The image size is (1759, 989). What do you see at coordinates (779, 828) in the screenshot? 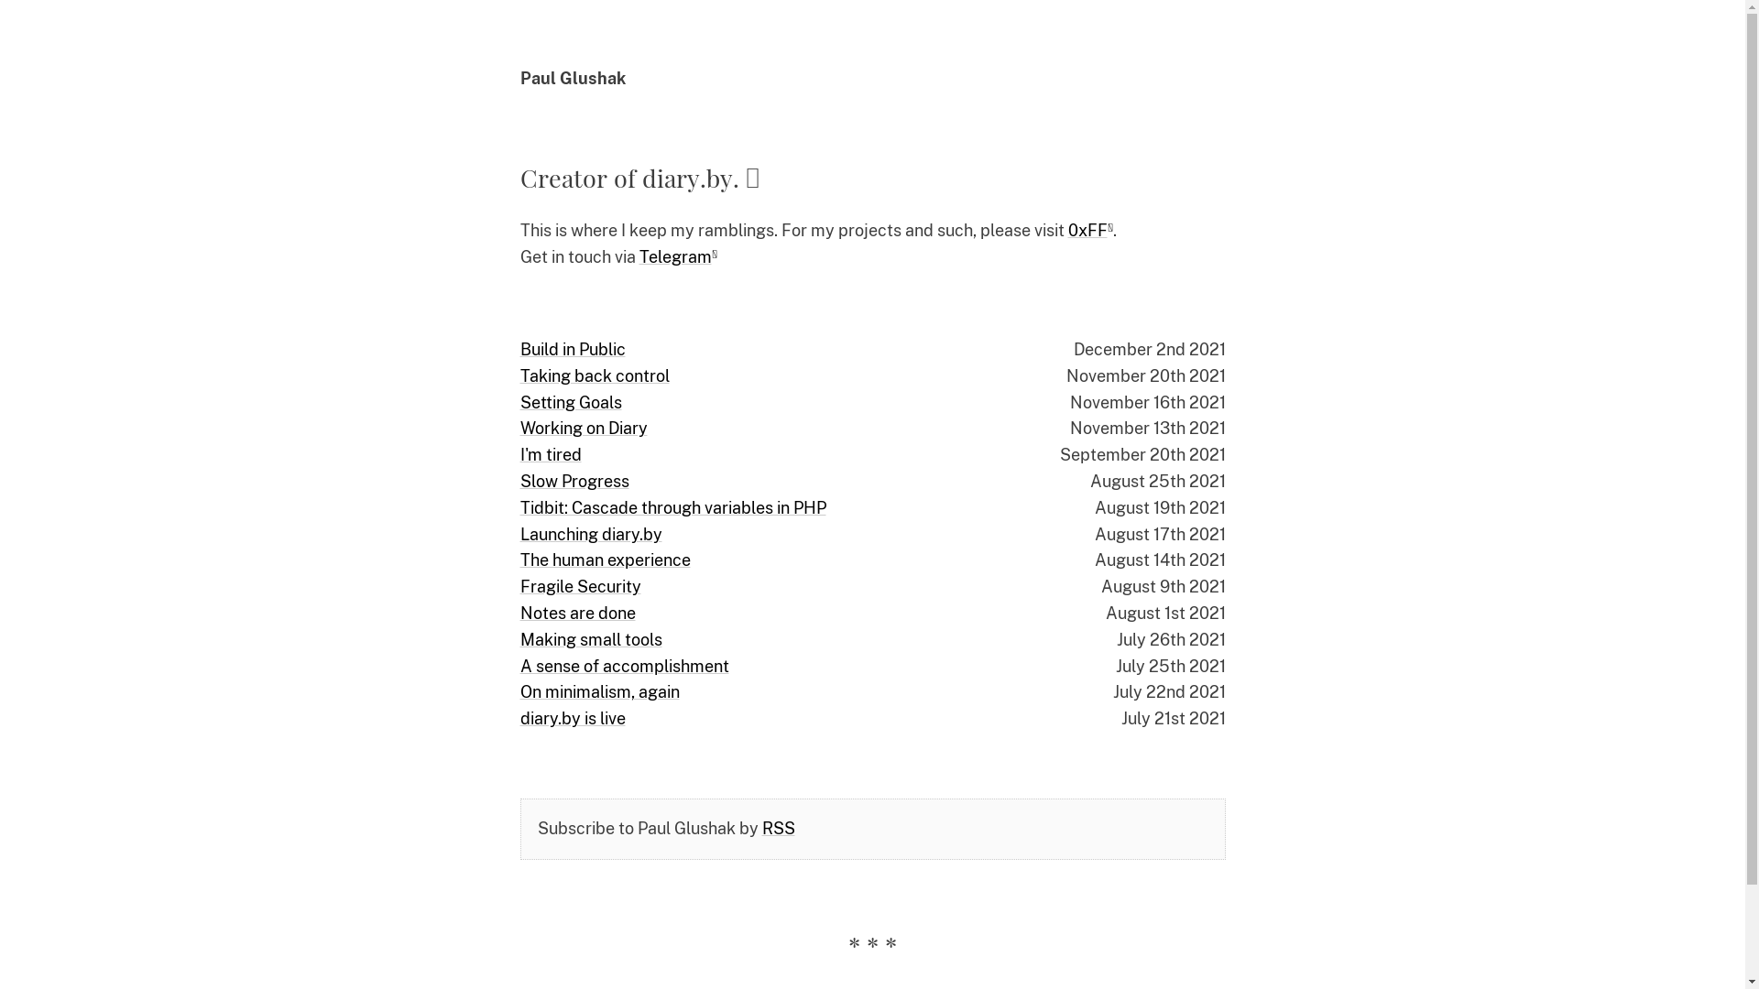
I see `RSS` at bounding box center [779, 828].